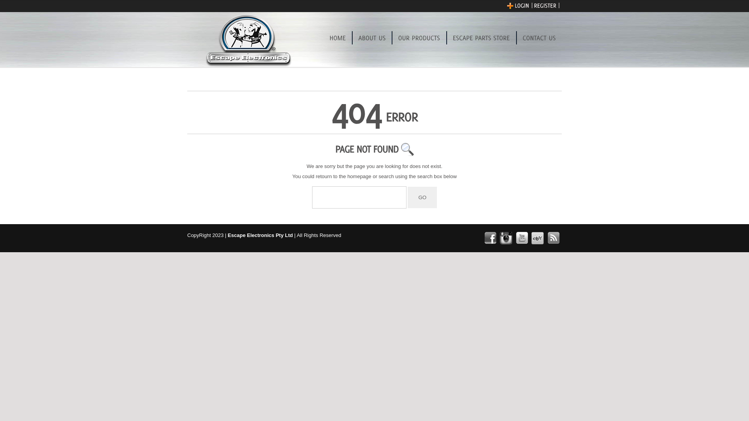  I want to click on instagram, so click(506, 238).